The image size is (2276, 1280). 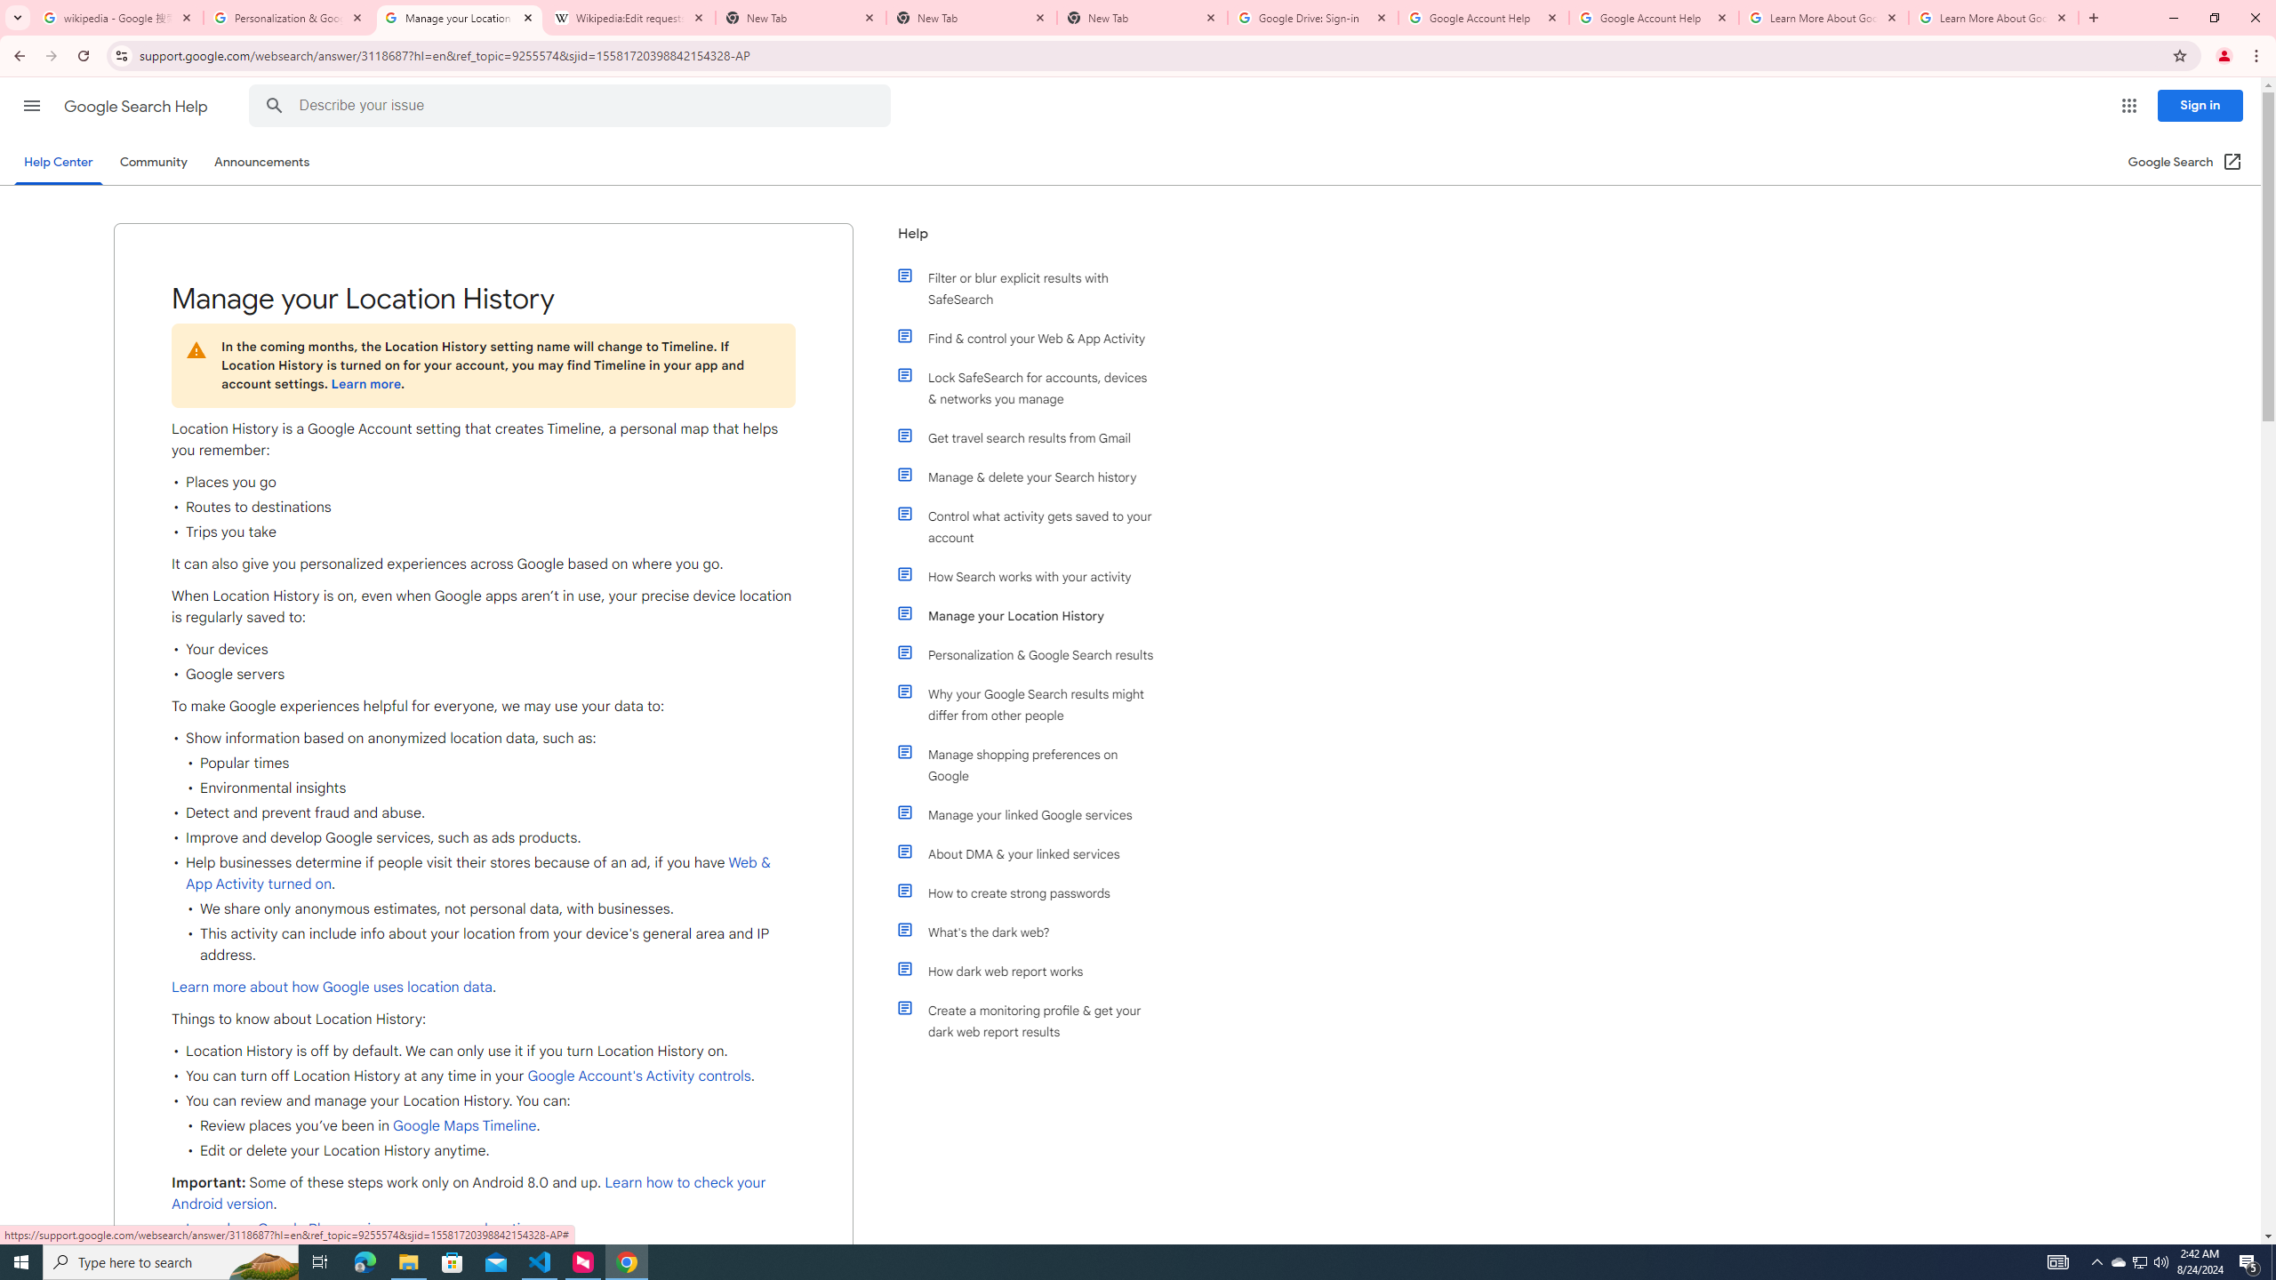 What do you see at coordinates (137, 107) in the screenshot?
I see `Google Search Help` at bounding box center [137, 107].